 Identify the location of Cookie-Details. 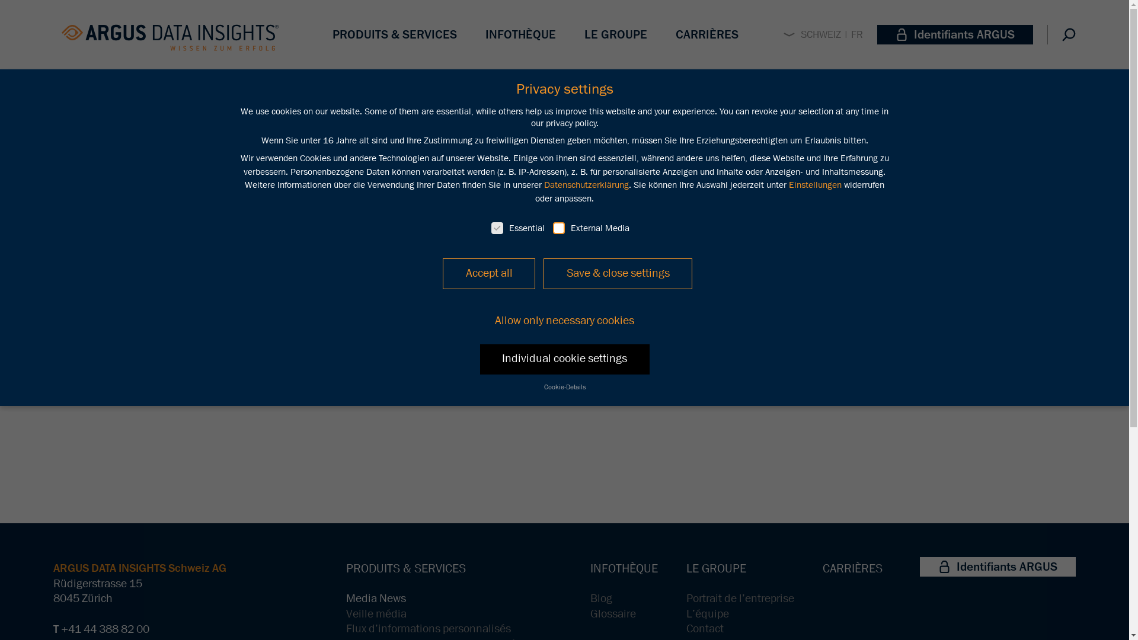
(564, 388).